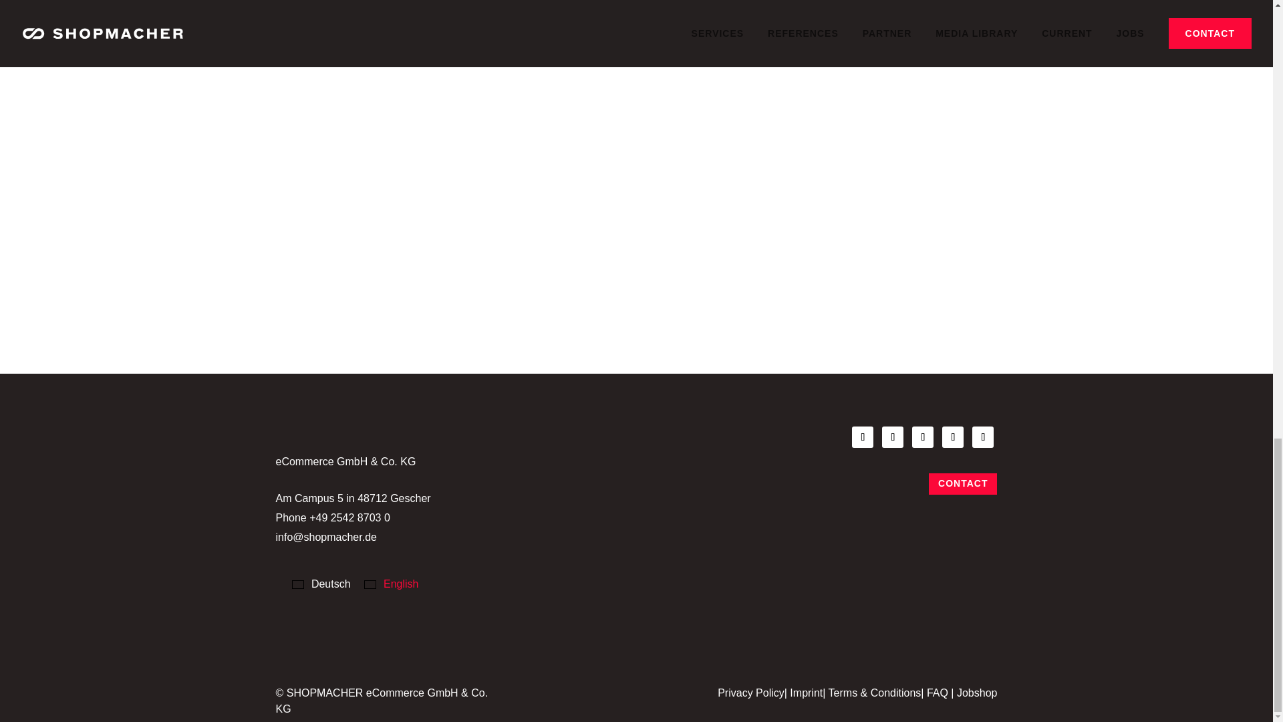  What do you see at coordinates (323, 584) in the screenshot?
I see `Deutsch` at bounding box center [323, 584].